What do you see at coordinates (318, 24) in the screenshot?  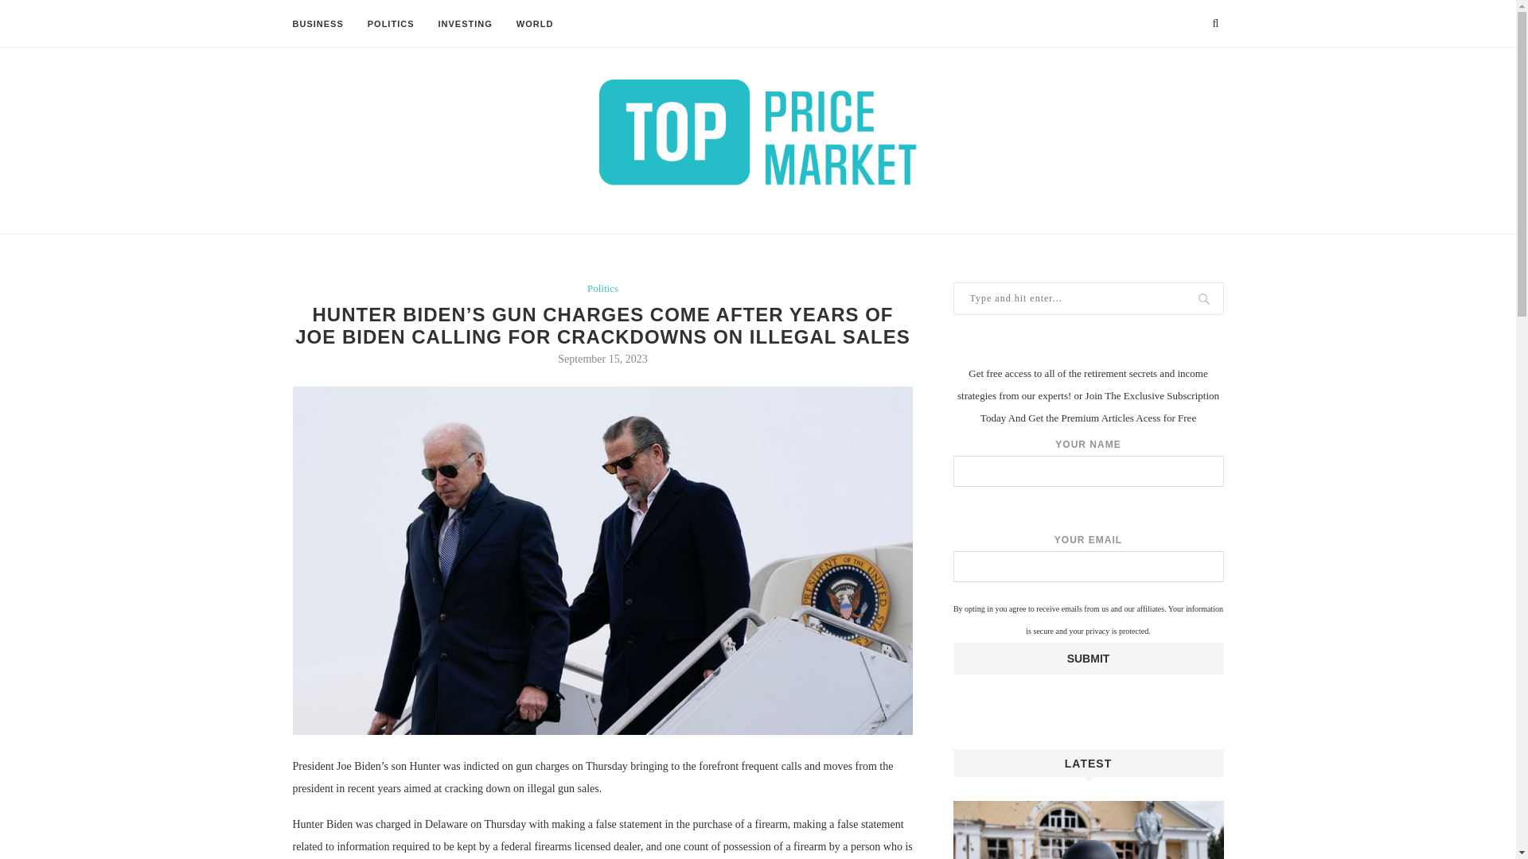 I see `BUSINESS` at bounding box center [318, 24].